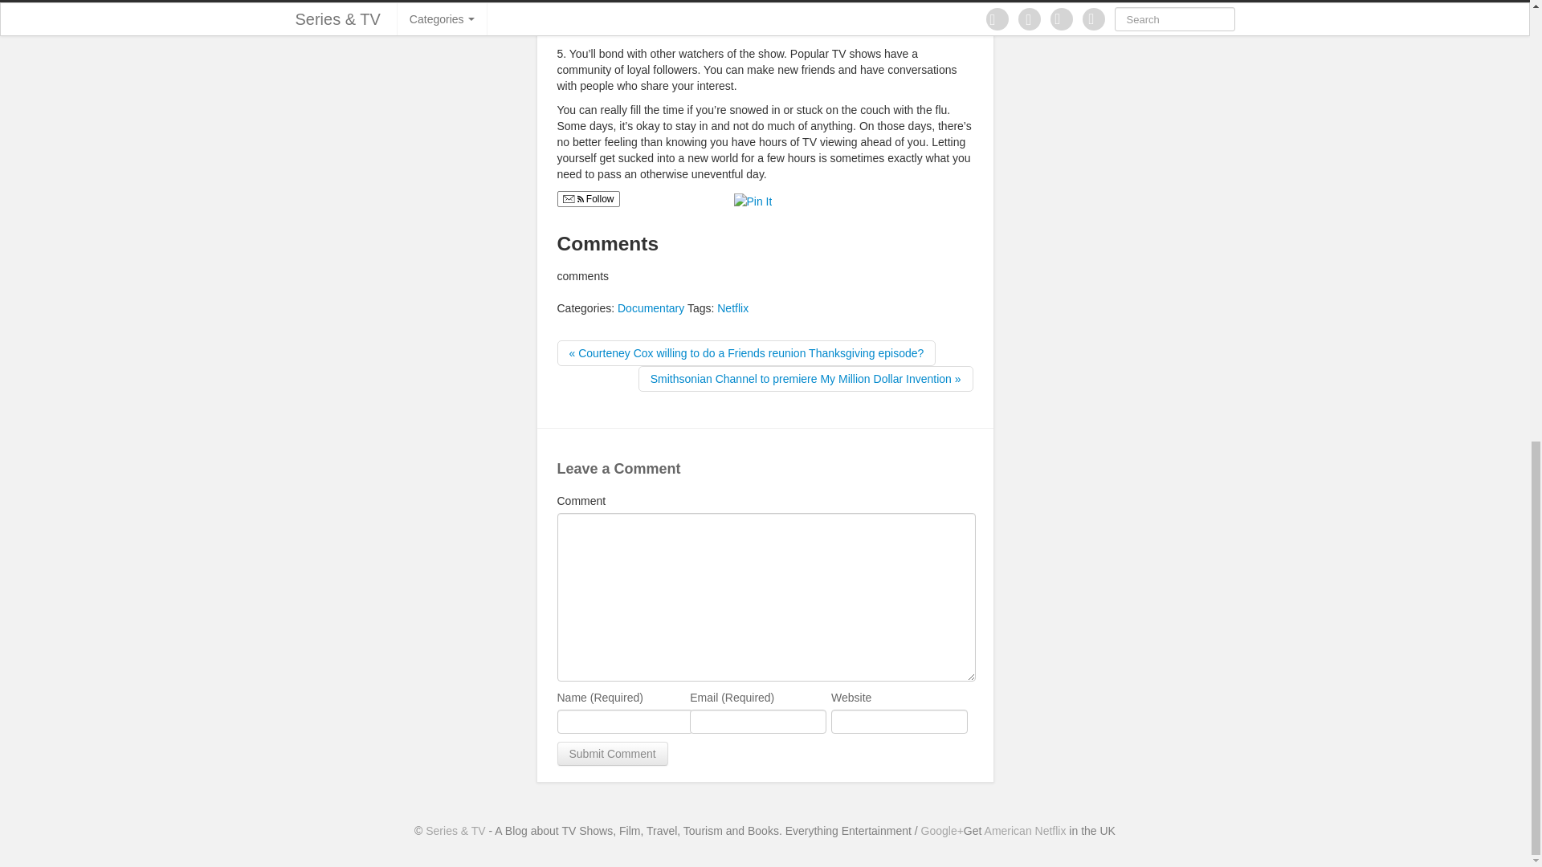 The height and width of the screenshot is (867, 1542). I want to click on Follow, so click(588, 199).